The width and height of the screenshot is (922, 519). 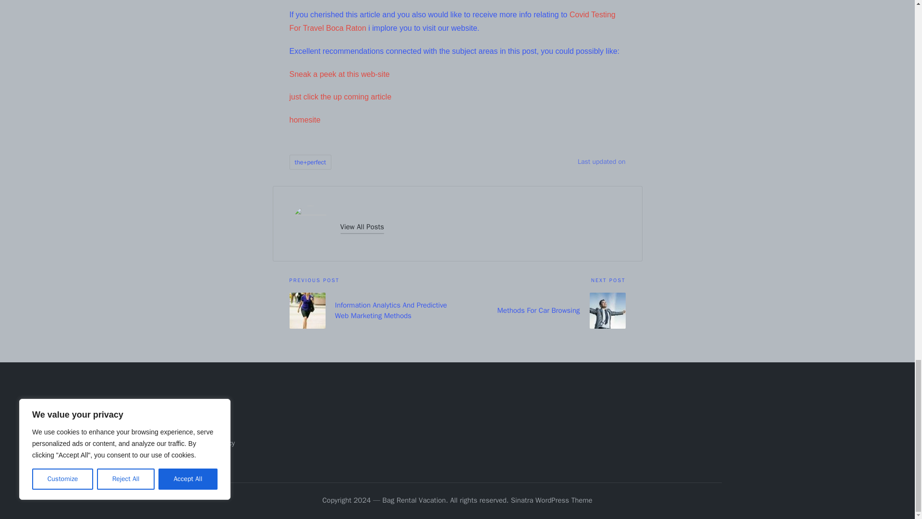 What do you see at coordinates (541, 310) in the screenshot?
I see `Methods For Car Browsing` at bounding box center [541, 310].